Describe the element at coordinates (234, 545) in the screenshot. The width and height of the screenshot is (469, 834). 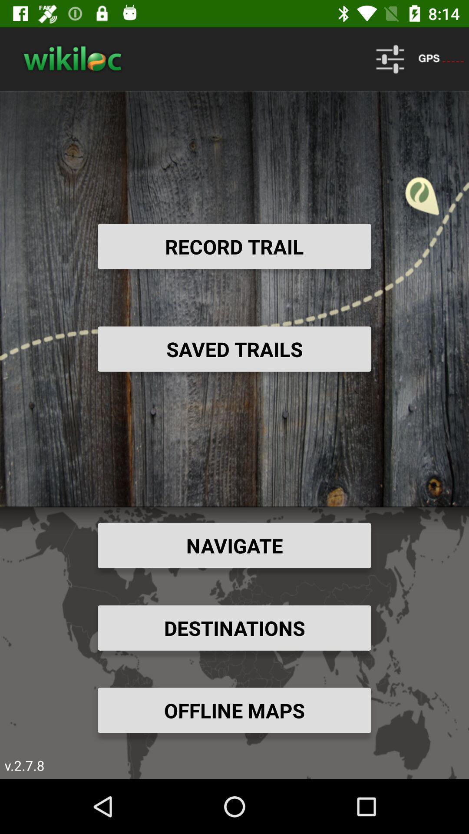
I see `press navigate icon` at that location.